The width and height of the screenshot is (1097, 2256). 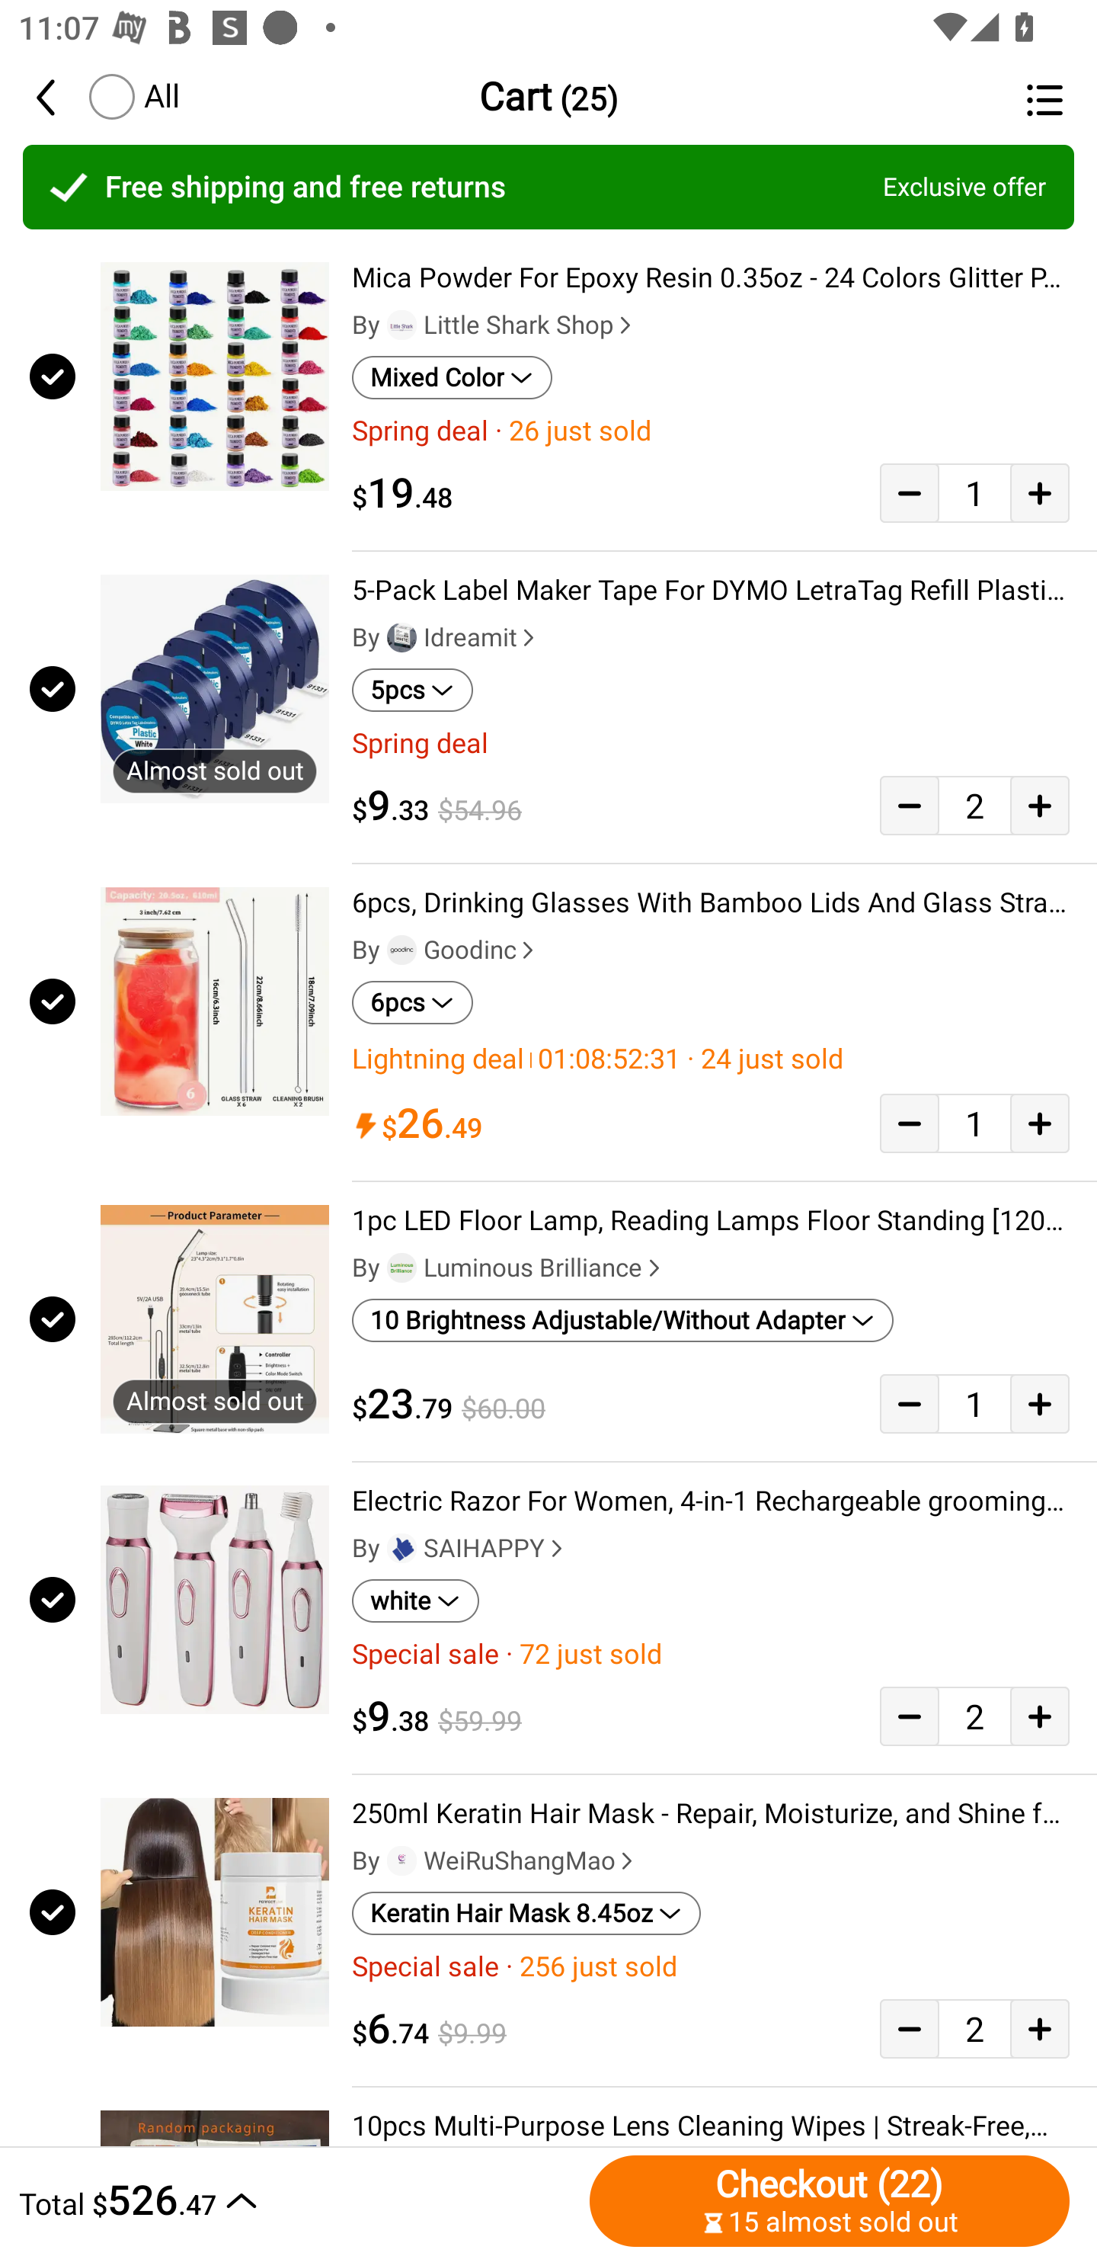 What do you see at coordinates (50, 1601) in the screenshot?
I see `Product checkbox checked` at bounding box center [50, 1601].